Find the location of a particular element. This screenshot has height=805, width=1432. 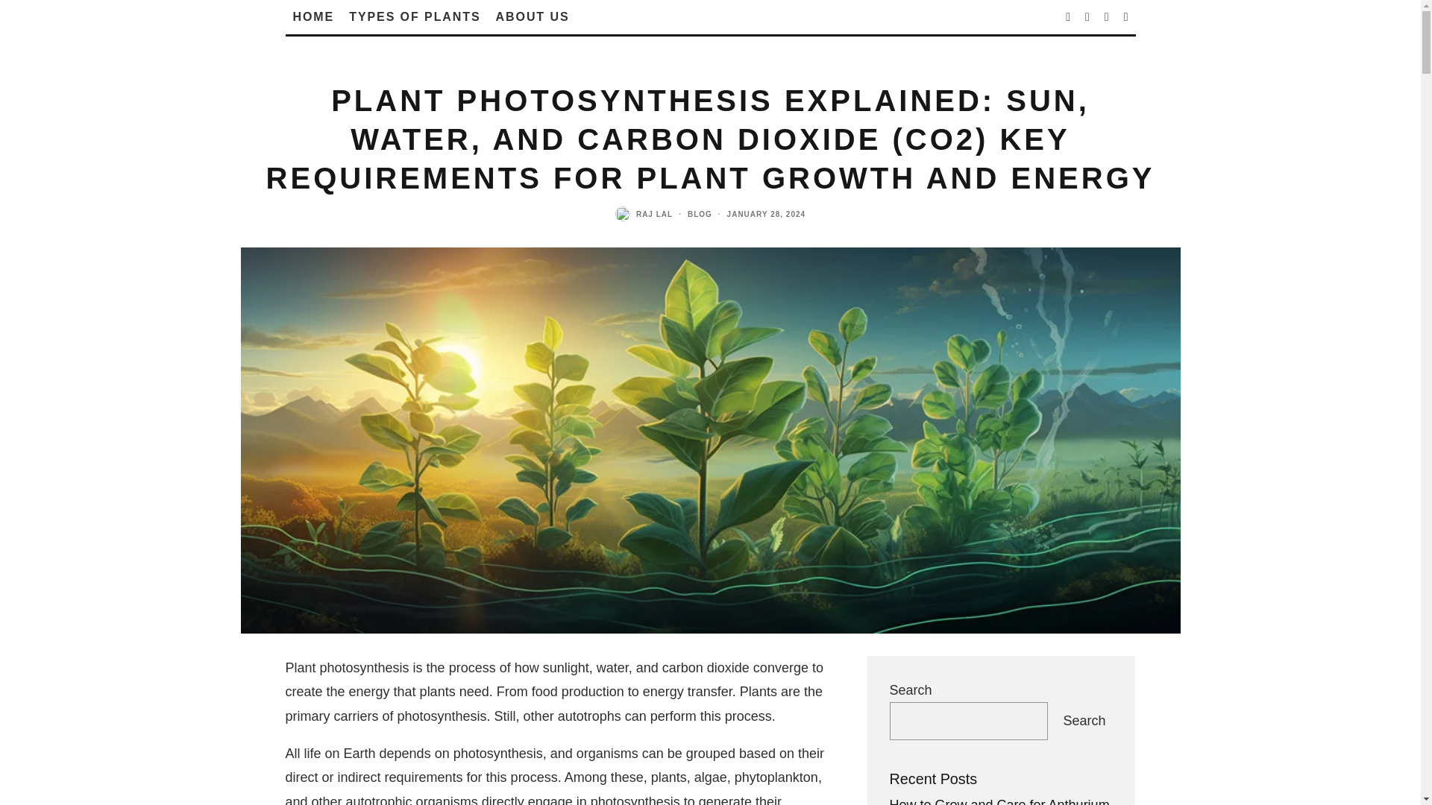

RAJ LAL is located at coordinates (654, 213).